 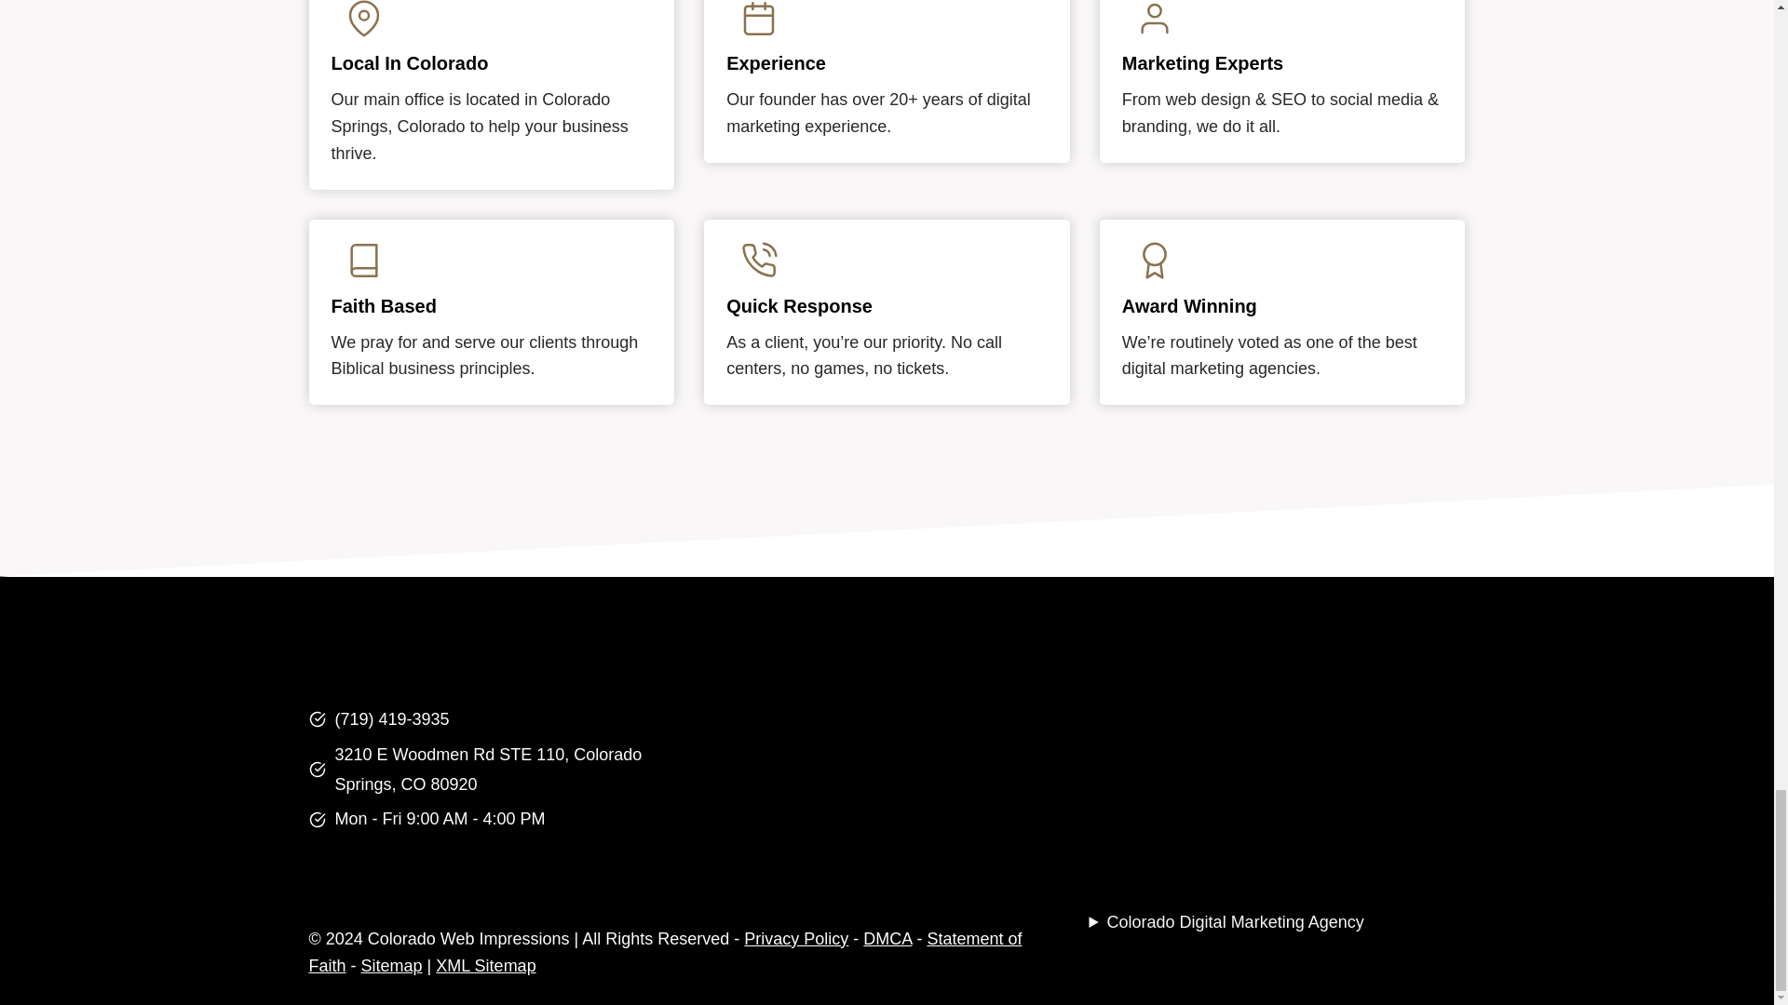 I want to click on Sitemap, so click(x=391, y=966).